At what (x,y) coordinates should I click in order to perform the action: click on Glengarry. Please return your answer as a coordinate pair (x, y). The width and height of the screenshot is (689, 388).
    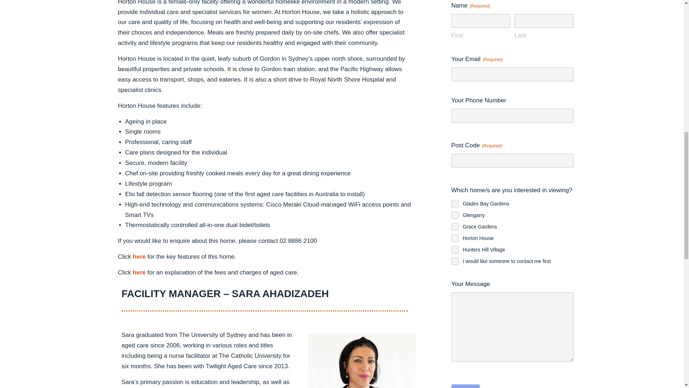
    Looking at the image, I should click on (455, 215).